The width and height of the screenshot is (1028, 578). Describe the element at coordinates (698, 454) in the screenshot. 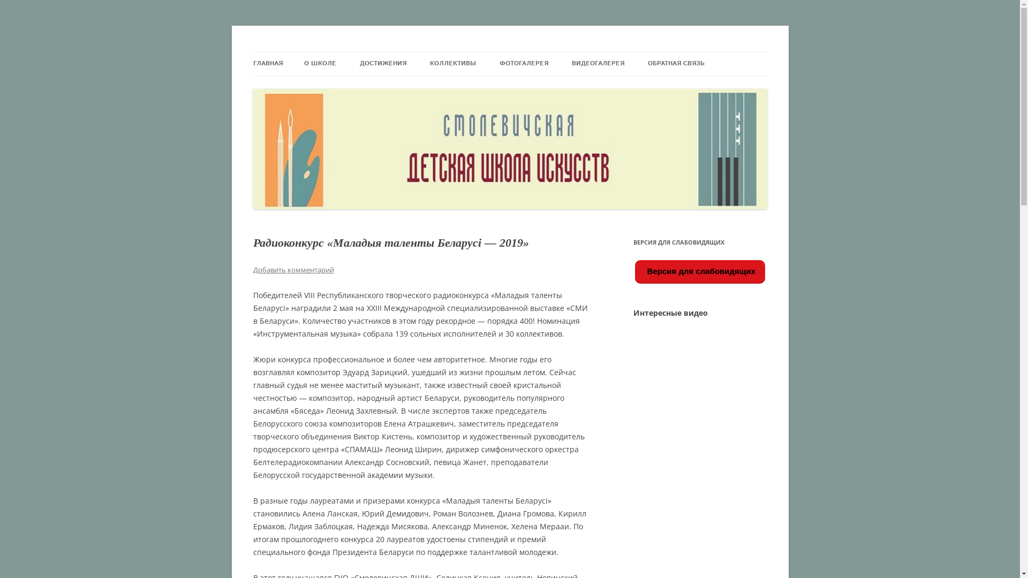

I see `YouTube video player` at that location.